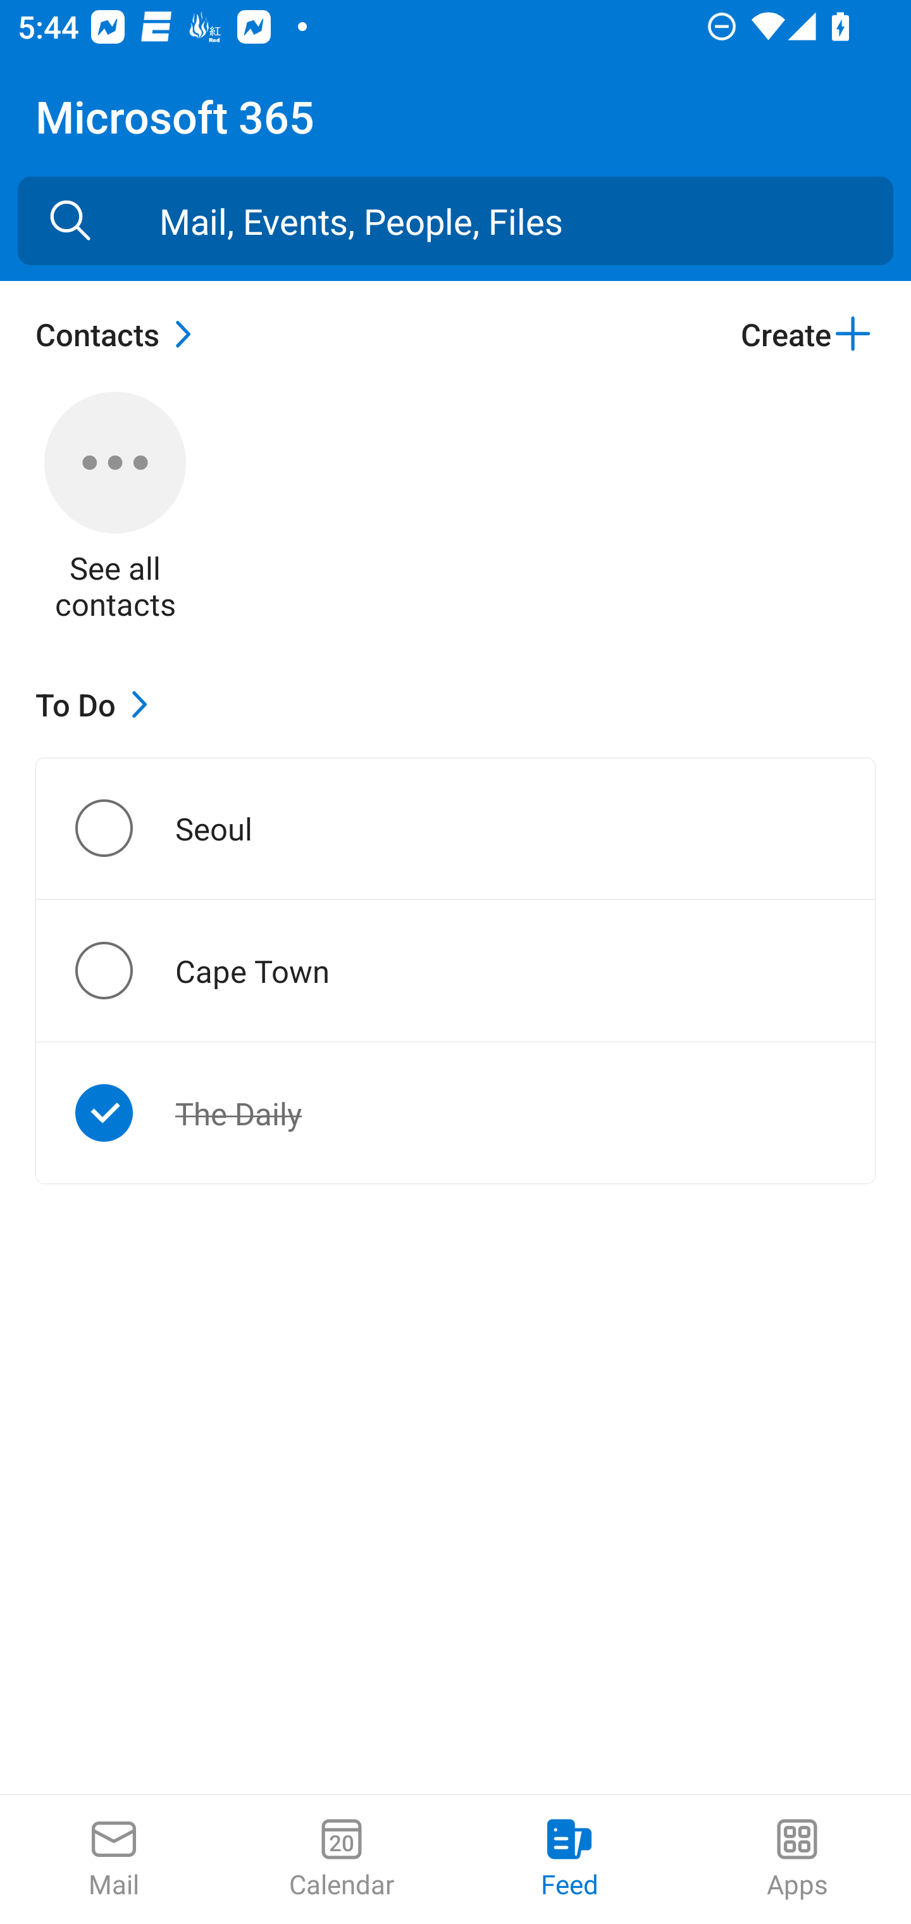  I want to click on Search for Mail, Events, People, Files, so click(70, 221).